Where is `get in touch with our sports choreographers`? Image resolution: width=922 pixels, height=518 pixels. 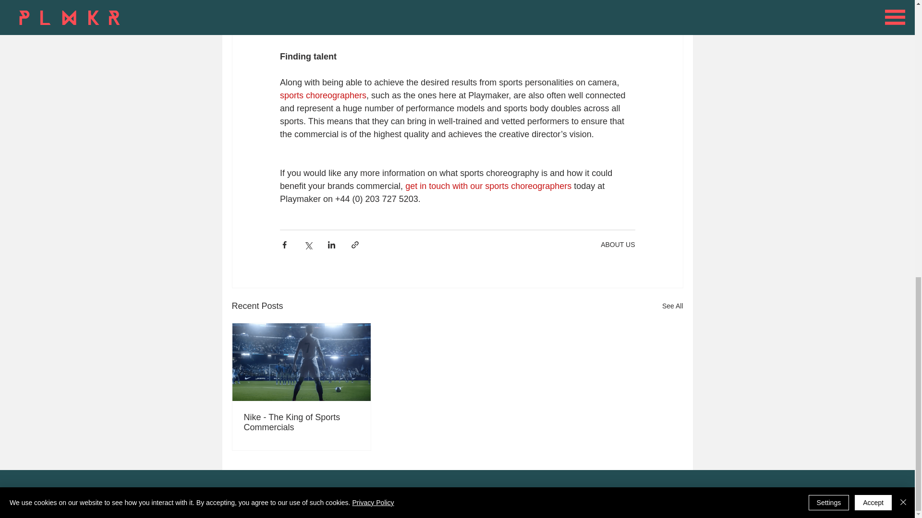 get in touch with our sports choreographers is located at coordinates (488, 186).